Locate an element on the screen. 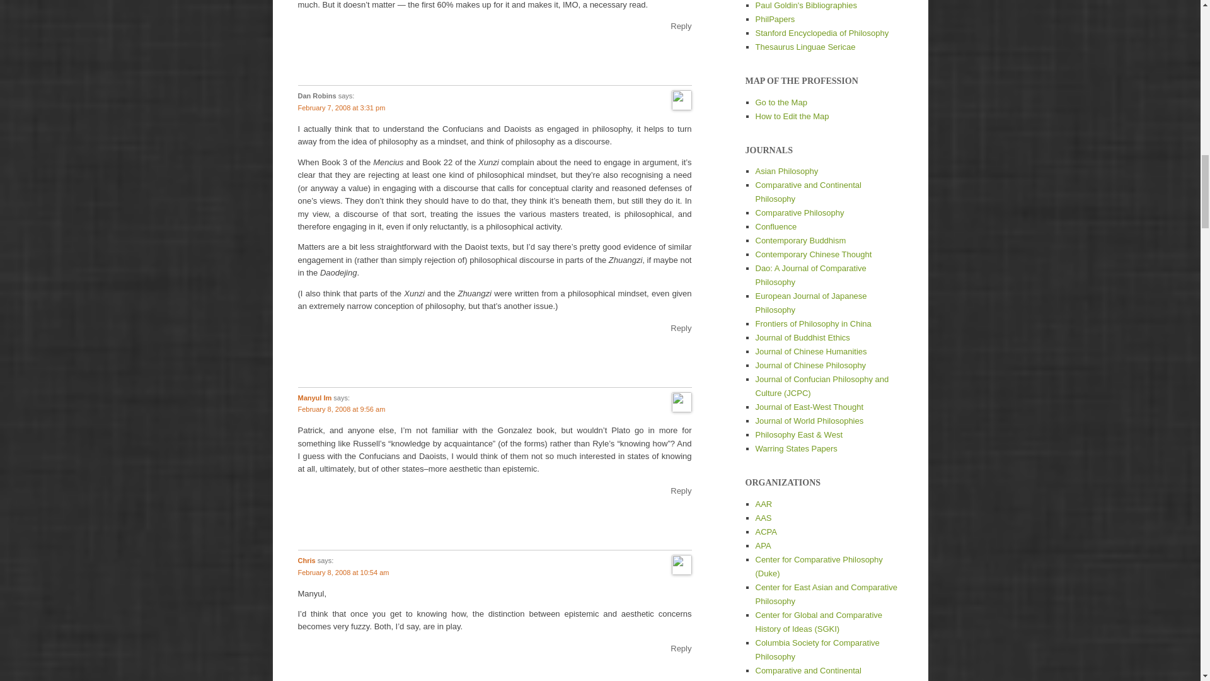 The image size is (1210, 681). February 7, 2008 at 3:31 pm is located at coordinates (341, 108).